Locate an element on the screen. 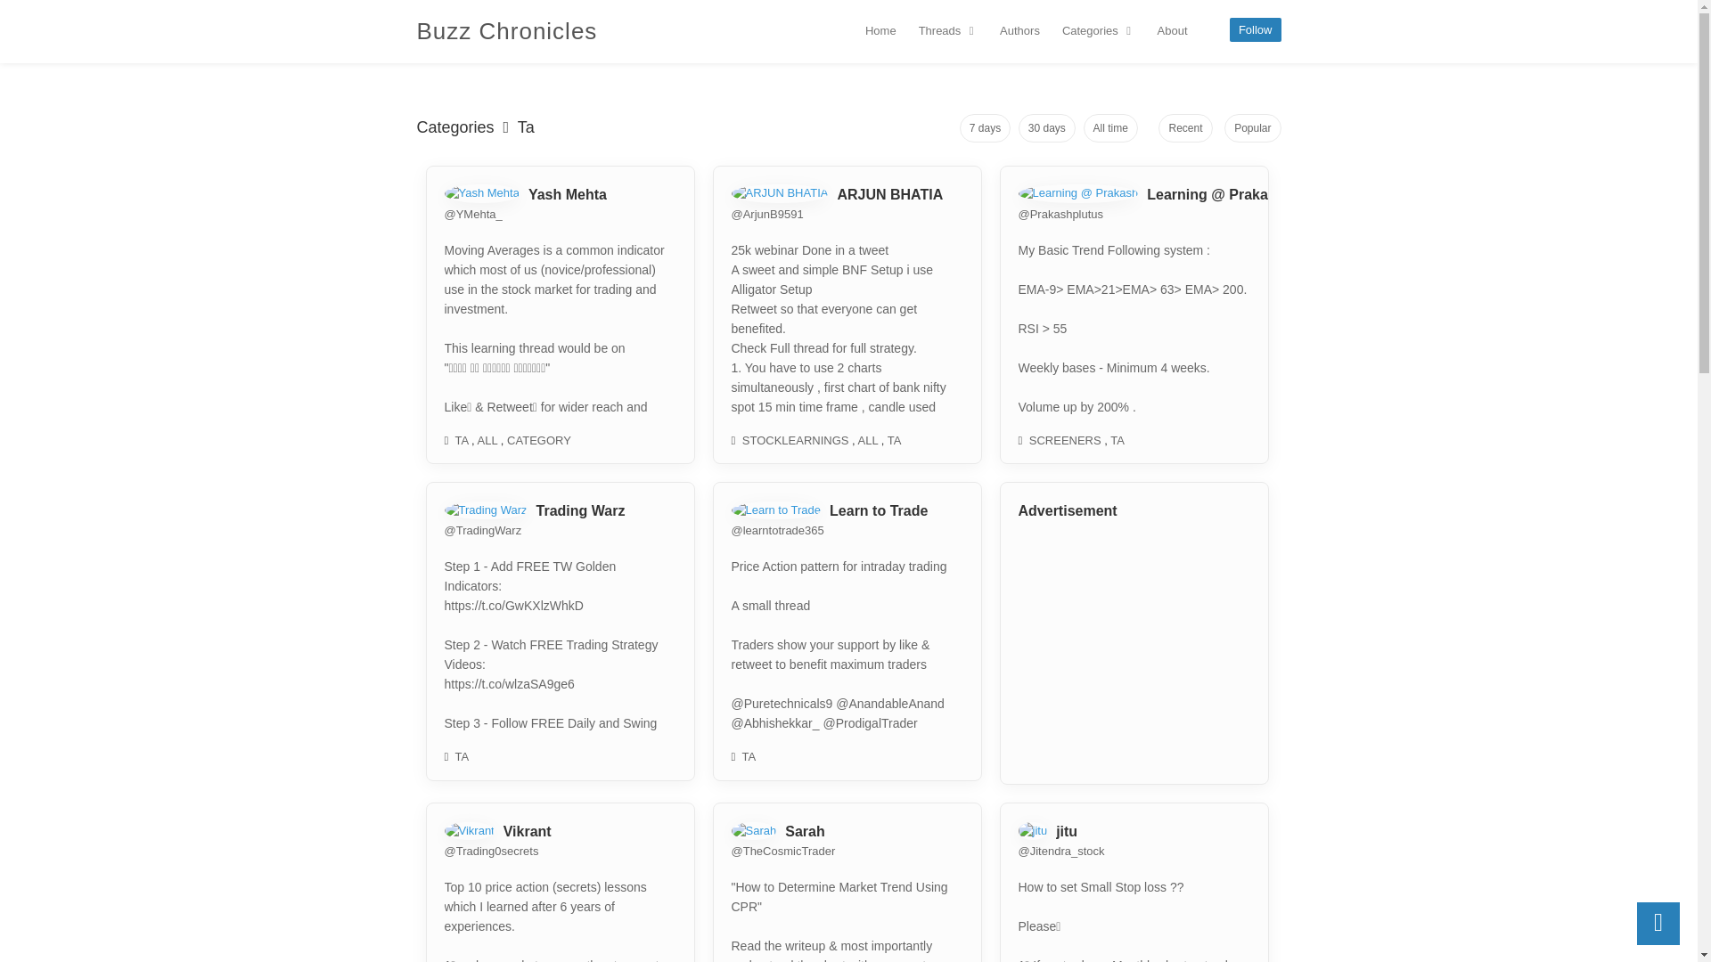  Threads is located at coordinates (948, 30).